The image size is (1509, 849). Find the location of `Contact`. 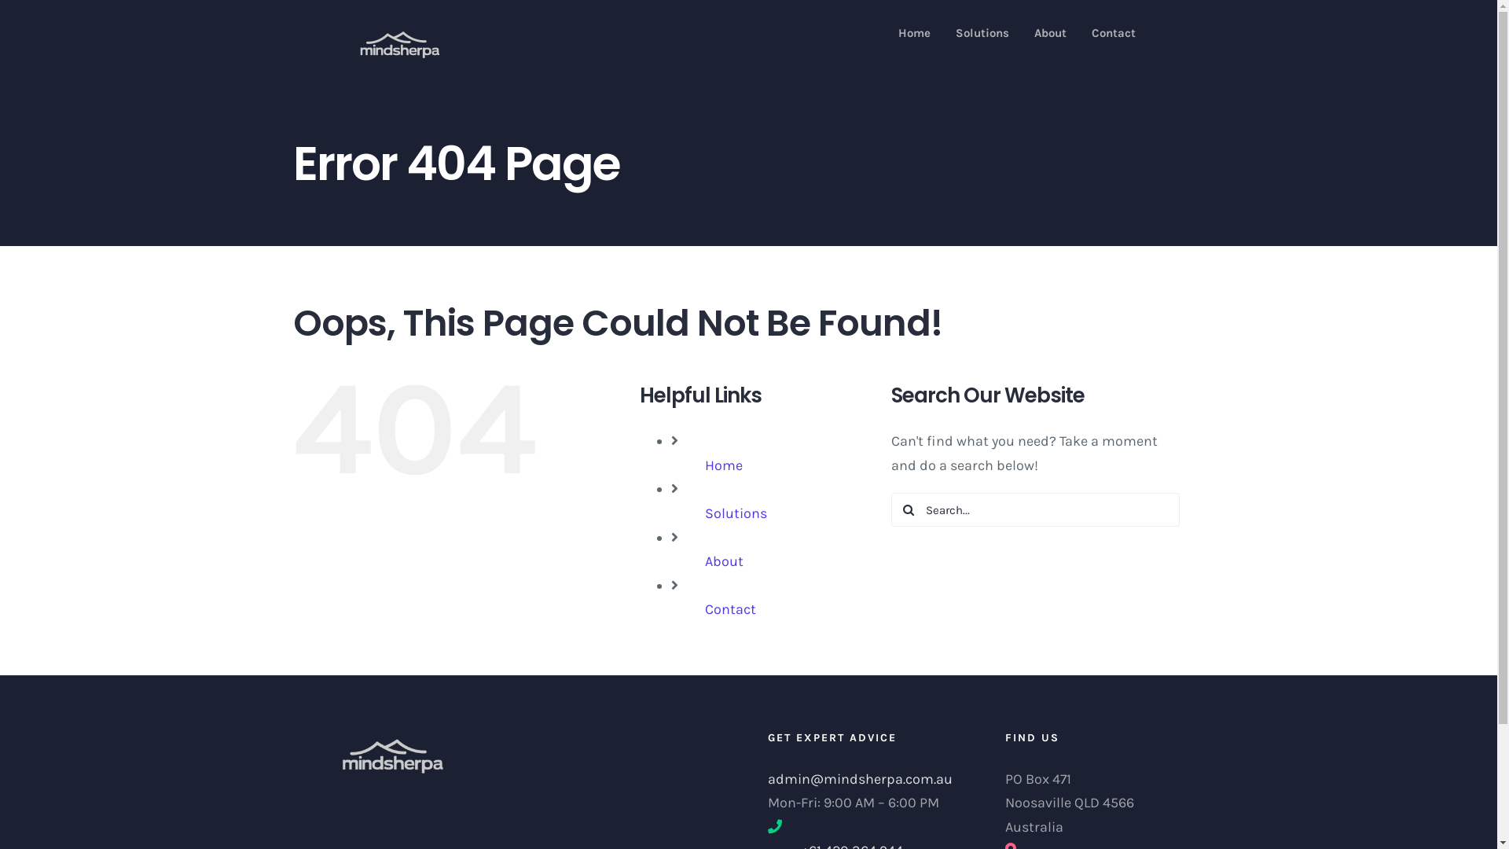

Contact is located at coordinates (731, 609).